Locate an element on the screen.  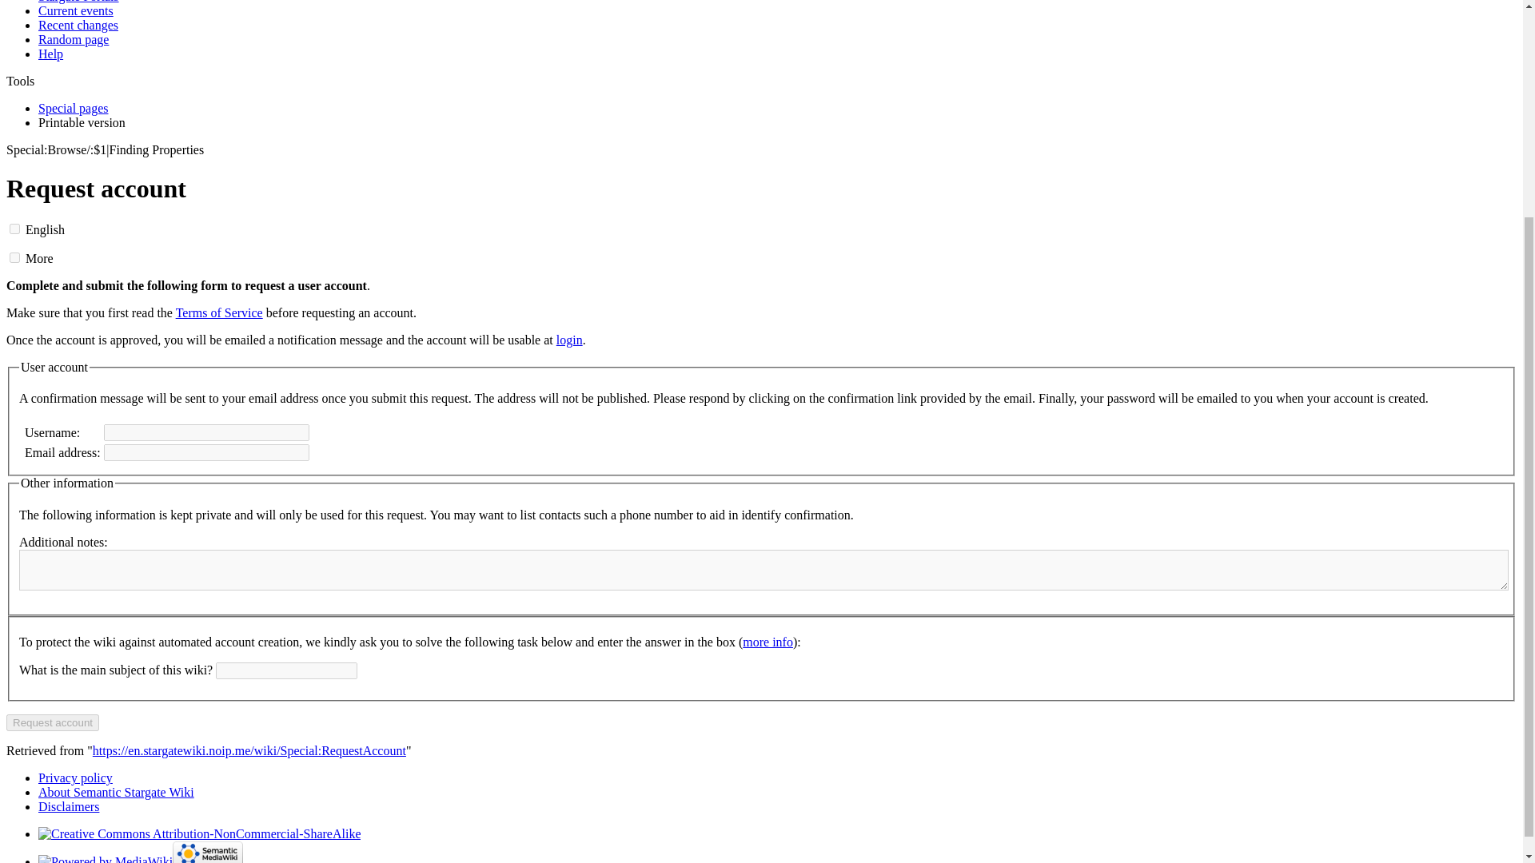
Find background information on current events is located at coordinates (76, 10).